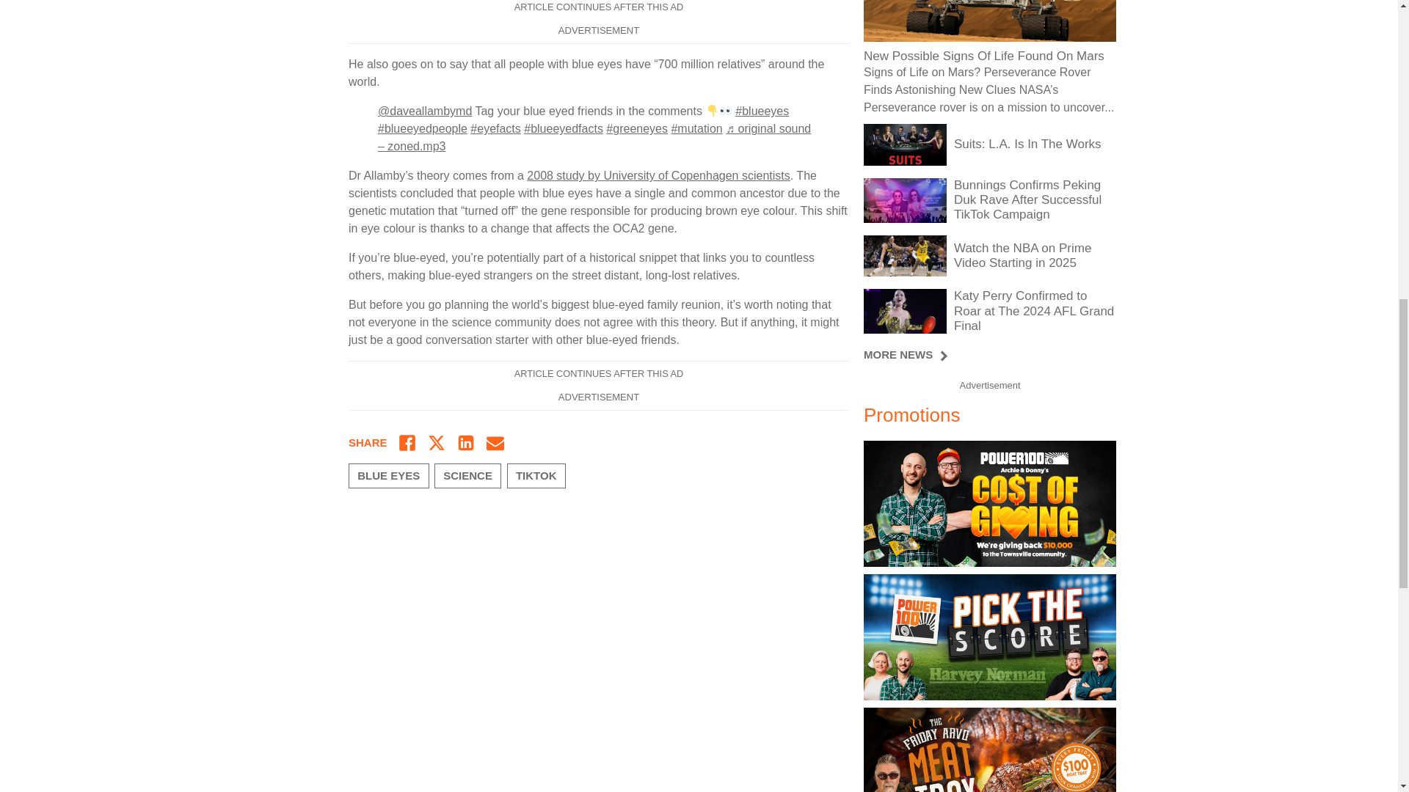 Image resolution: width=1409 pixels, height=792 pixels. Describe the element at coordinates (696, 128) in the screenshot. I see `mutation` at that location.